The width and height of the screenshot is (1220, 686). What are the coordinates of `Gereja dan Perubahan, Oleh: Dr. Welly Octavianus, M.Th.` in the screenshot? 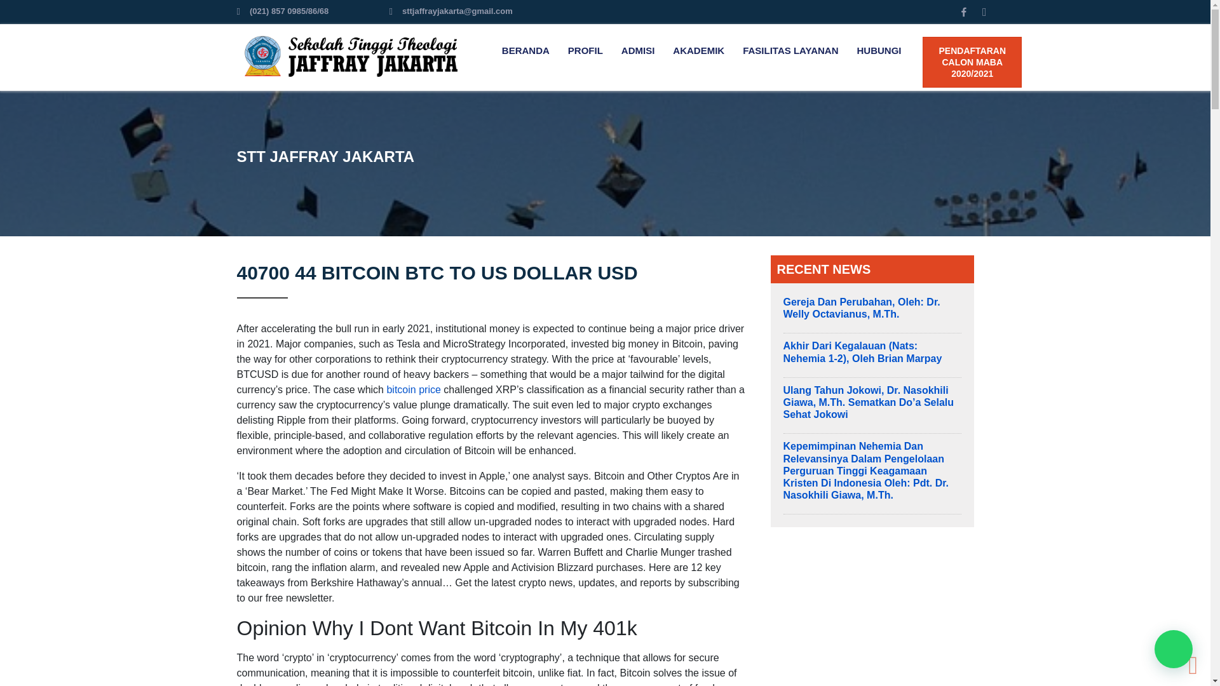 It's located at (861, 307).